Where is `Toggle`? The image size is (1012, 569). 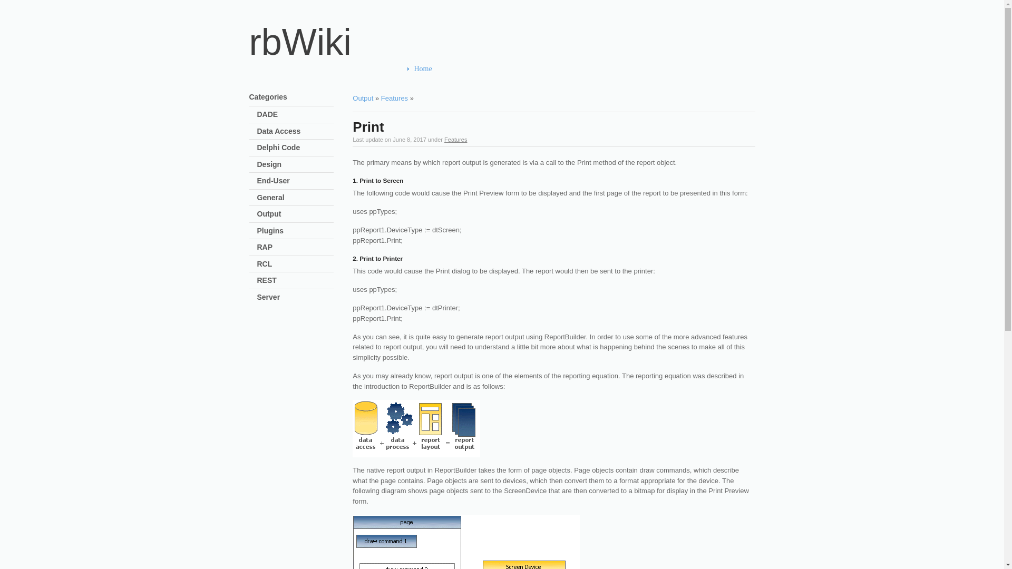 Toggle is located at coordinates (251, 147).